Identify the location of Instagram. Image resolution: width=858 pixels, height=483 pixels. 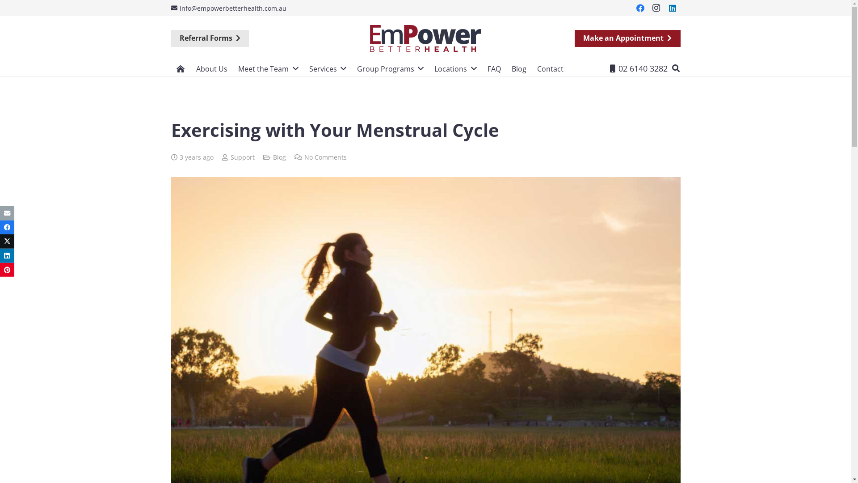
(656, 8).